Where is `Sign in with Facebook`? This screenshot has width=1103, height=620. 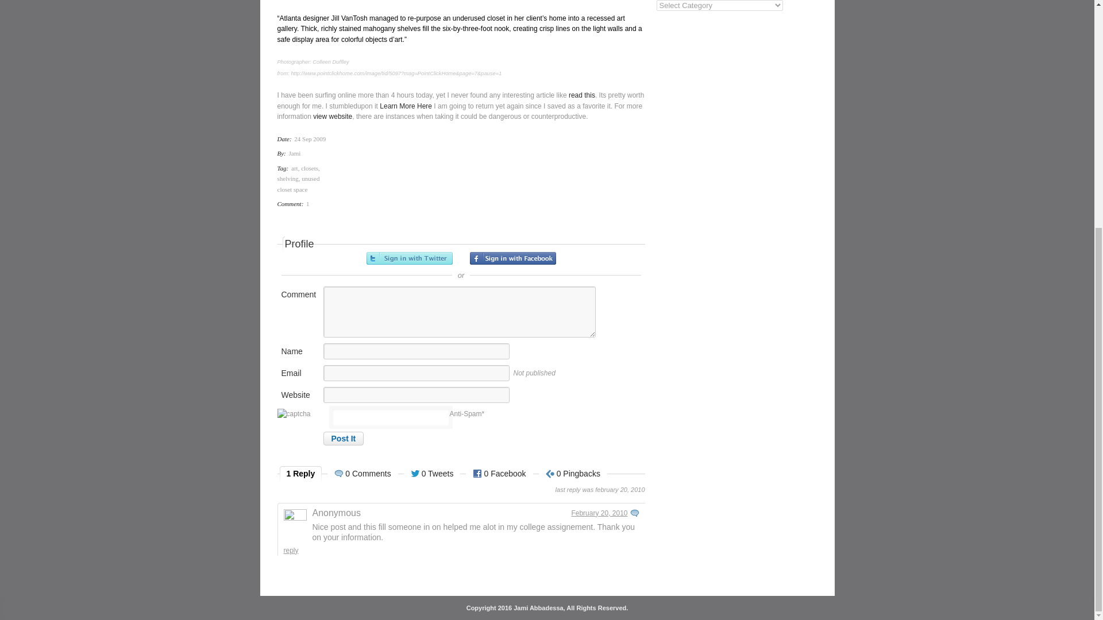 Sign in with Facebook is located at coordinates (512, 258).